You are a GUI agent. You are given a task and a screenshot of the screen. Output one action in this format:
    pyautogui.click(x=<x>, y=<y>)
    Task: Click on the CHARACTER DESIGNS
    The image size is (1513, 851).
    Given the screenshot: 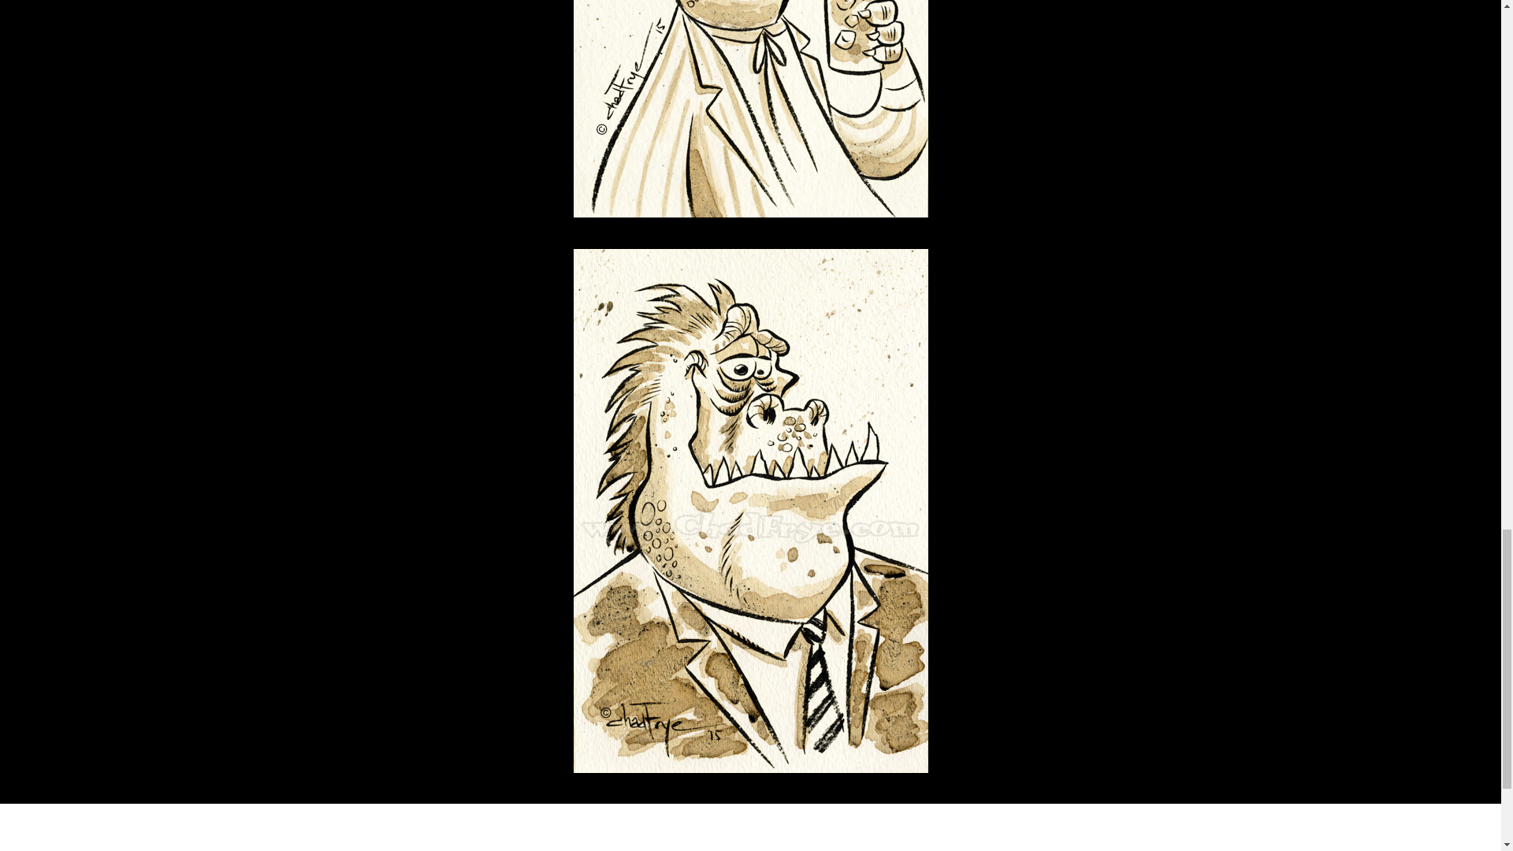 What is the action you would take?
    pyautogui.click(x=697, y=842)
    